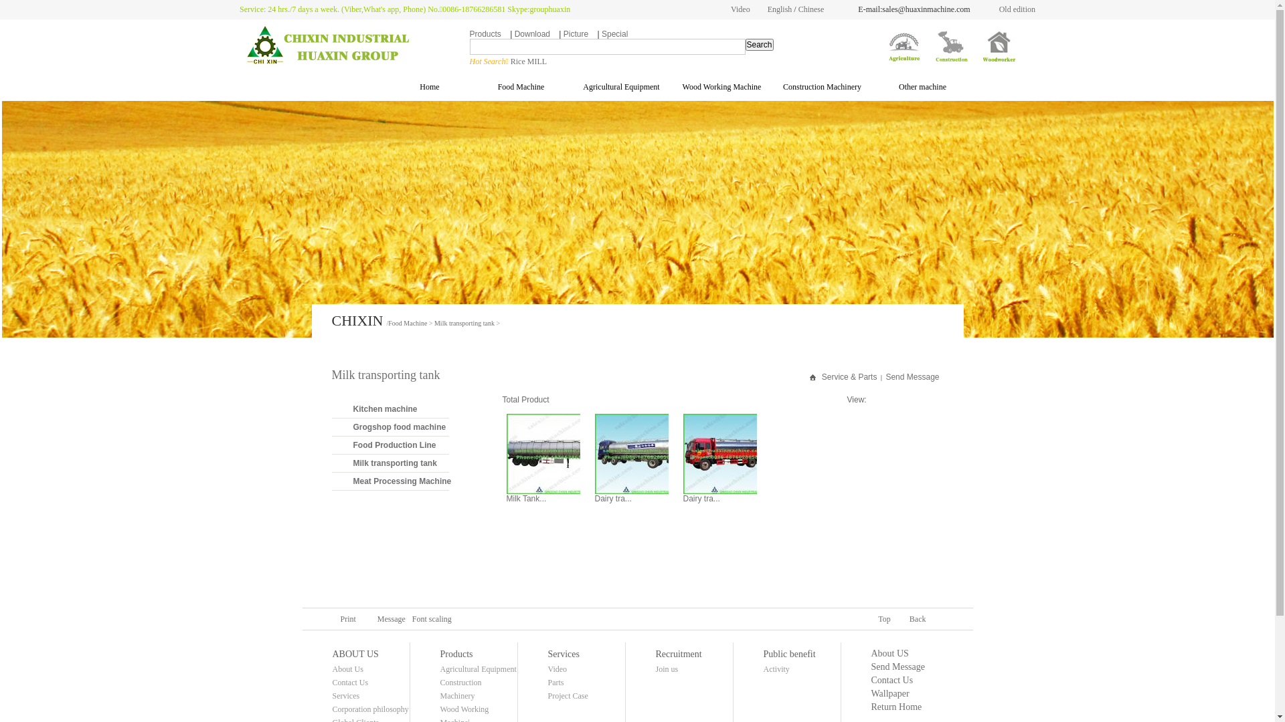  I want to click on Products, so click(486, 34).